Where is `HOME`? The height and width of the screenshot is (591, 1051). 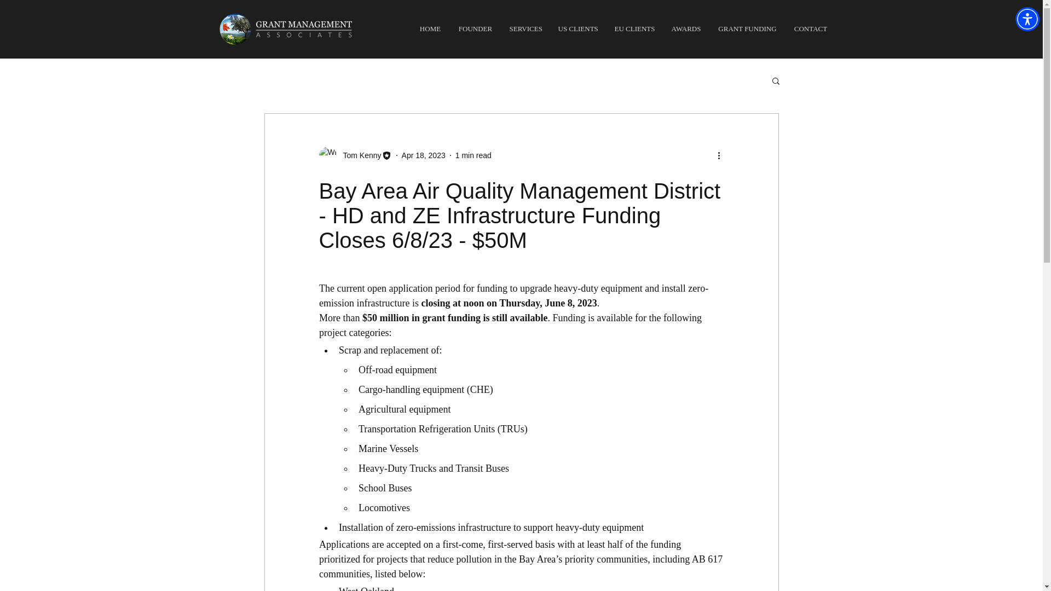
HOME is located at coordinates (430, 28).